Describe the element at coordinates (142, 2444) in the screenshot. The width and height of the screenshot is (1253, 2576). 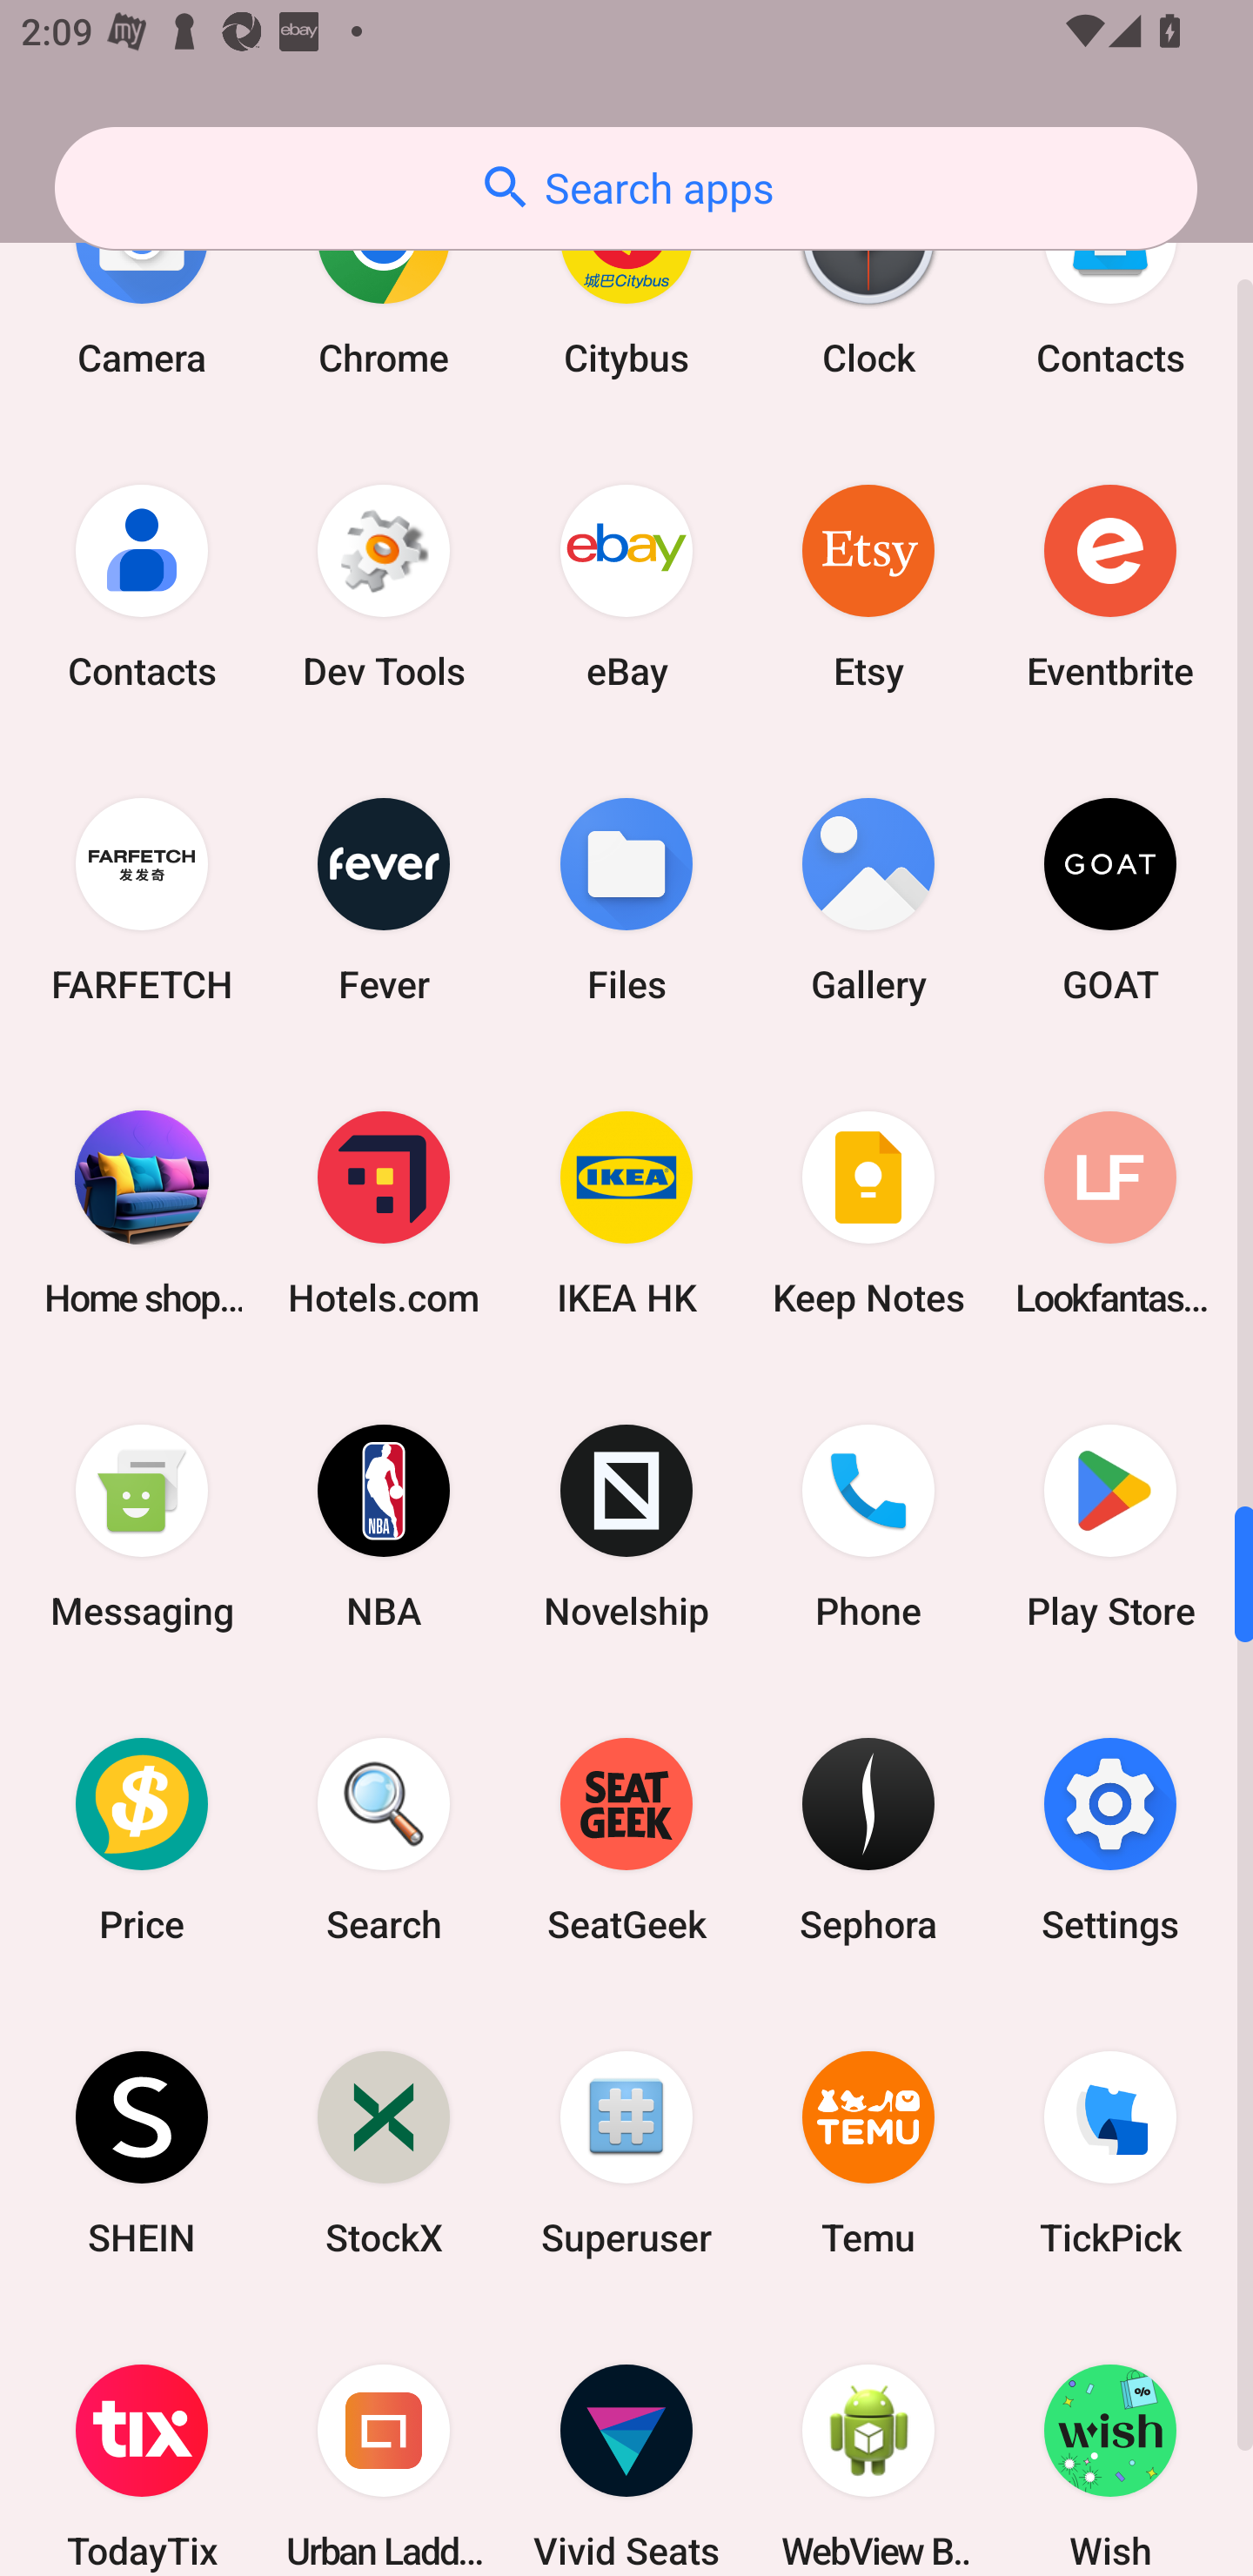
I see `TodayTix` at that location.